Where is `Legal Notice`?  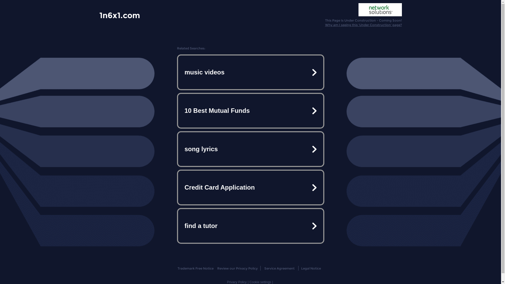 Legal Notice is located at coordinates (311, 268).